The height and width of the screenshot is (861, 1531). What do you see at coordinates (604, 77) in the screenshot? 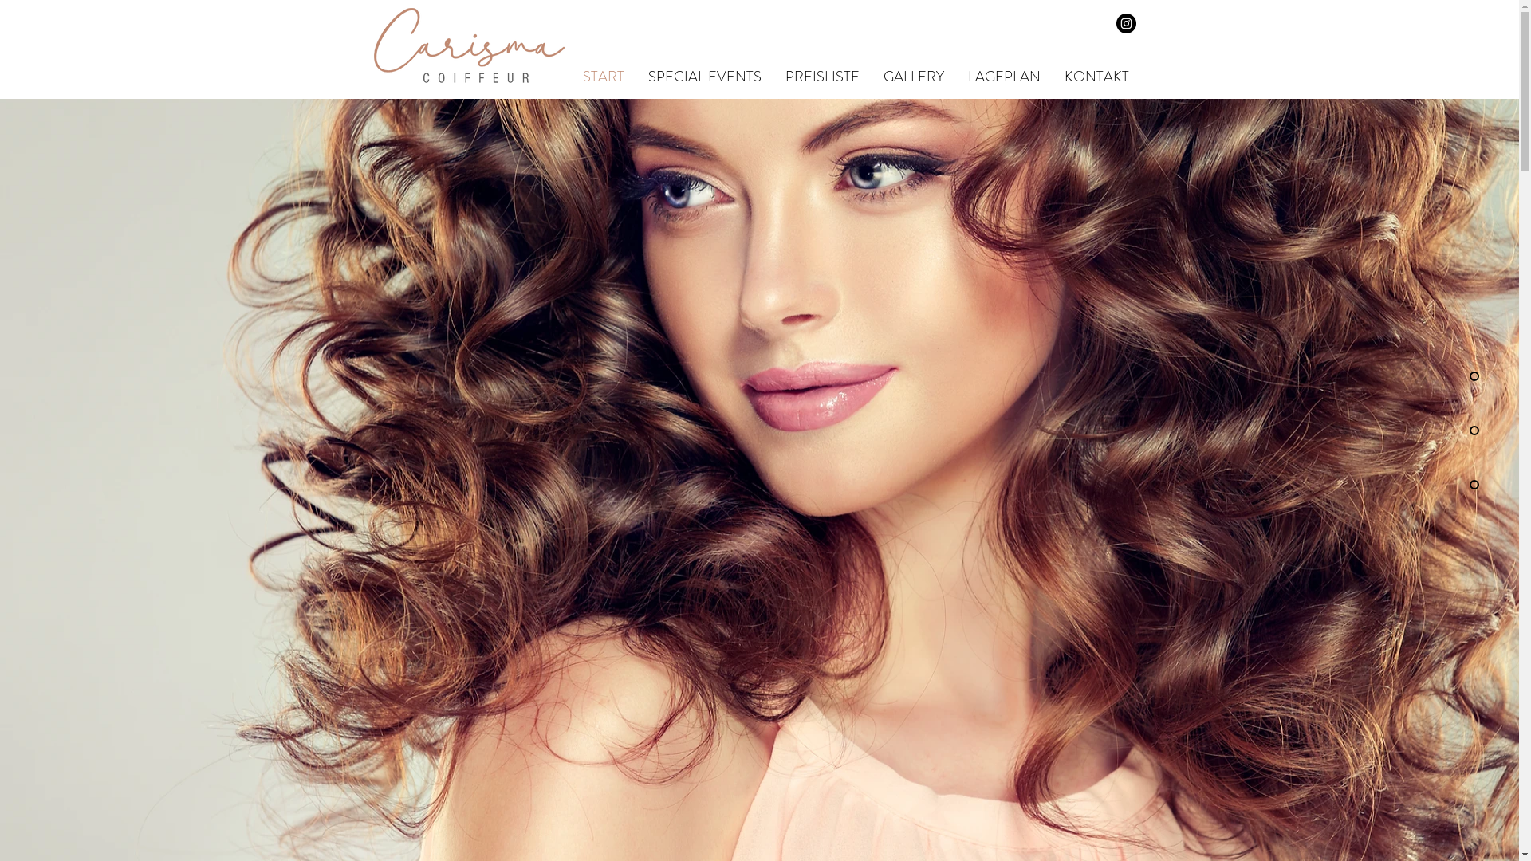
I see `START` at bounding box center [604, 77].